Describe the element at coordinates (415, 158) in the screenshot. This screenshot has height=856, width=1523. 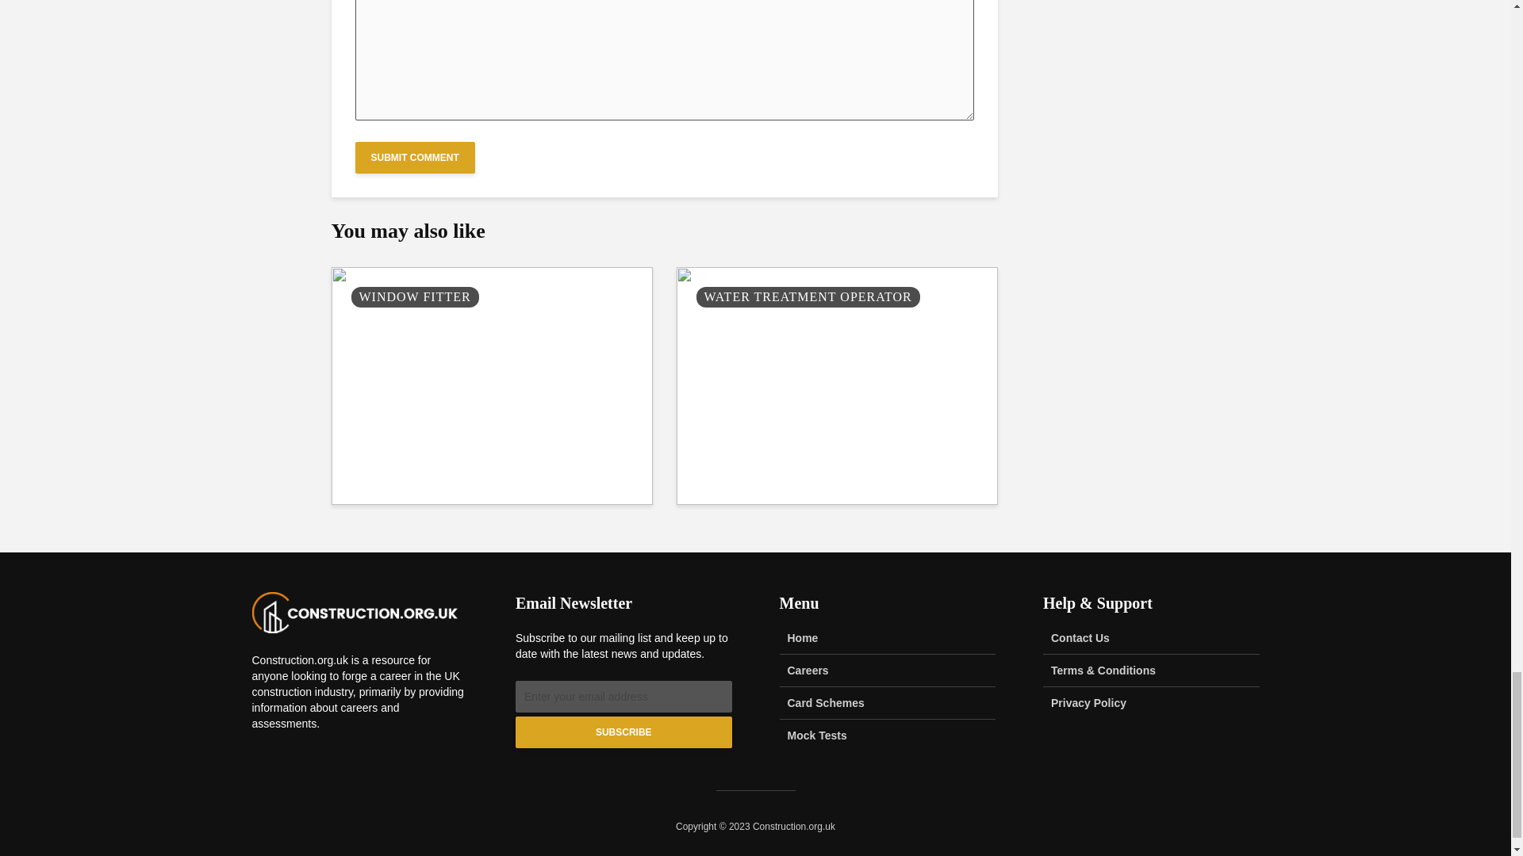
I see `Submit Comment` at that location.